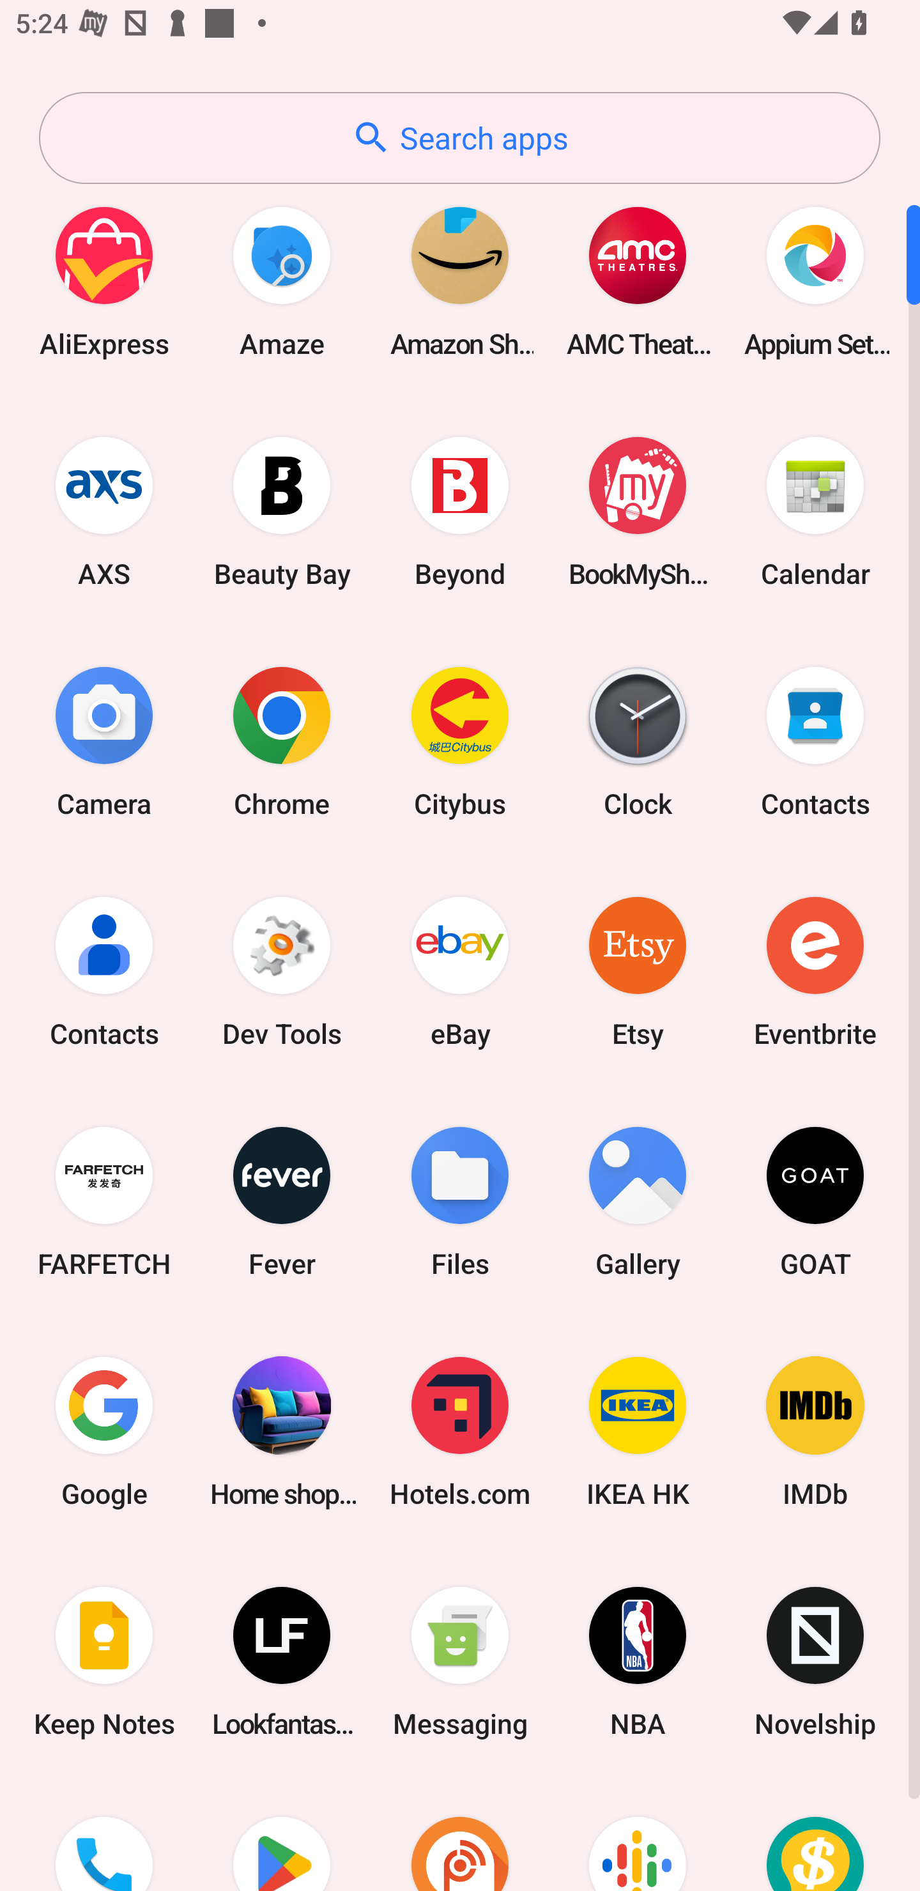 Image resolution: width=920 pixels, height=1891 pixels. Describe the element at coordinates (282, 511) in the screenshot. I see `Beauty Bay` at that location.